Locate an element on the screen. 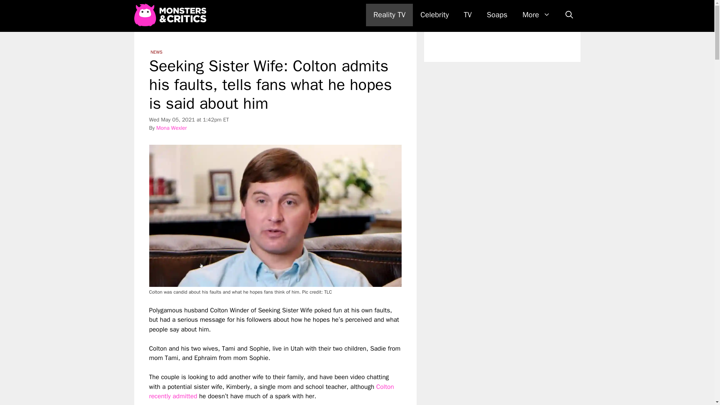 This screenshot has height=405, width=720. Colton recently admitted is located at coordinates (271, 391).